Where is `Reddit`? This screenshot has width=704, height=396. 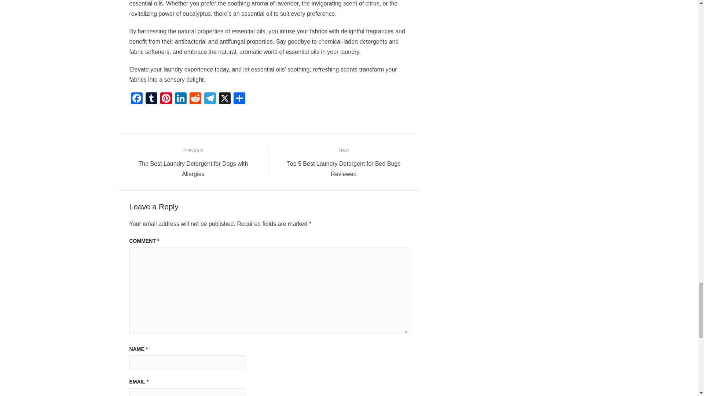
Reddit is located at coordinates (195, 99).